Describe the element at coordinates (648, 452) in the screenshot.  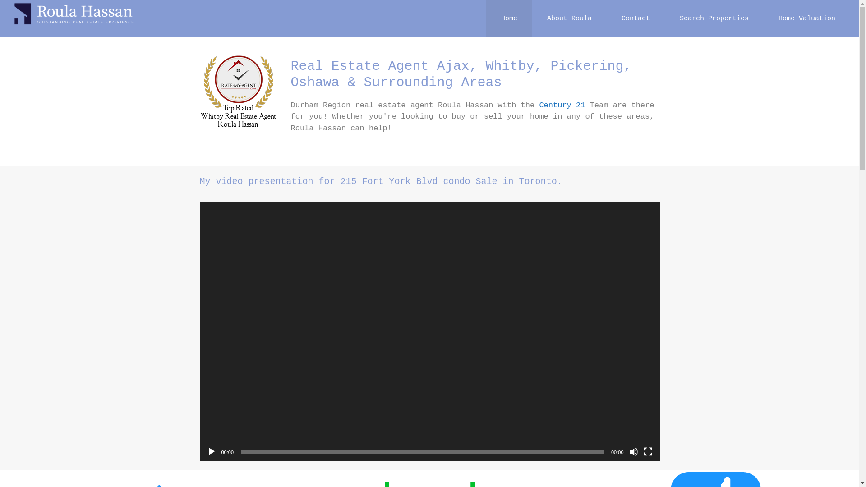
I see `Fullscreen` at that location.